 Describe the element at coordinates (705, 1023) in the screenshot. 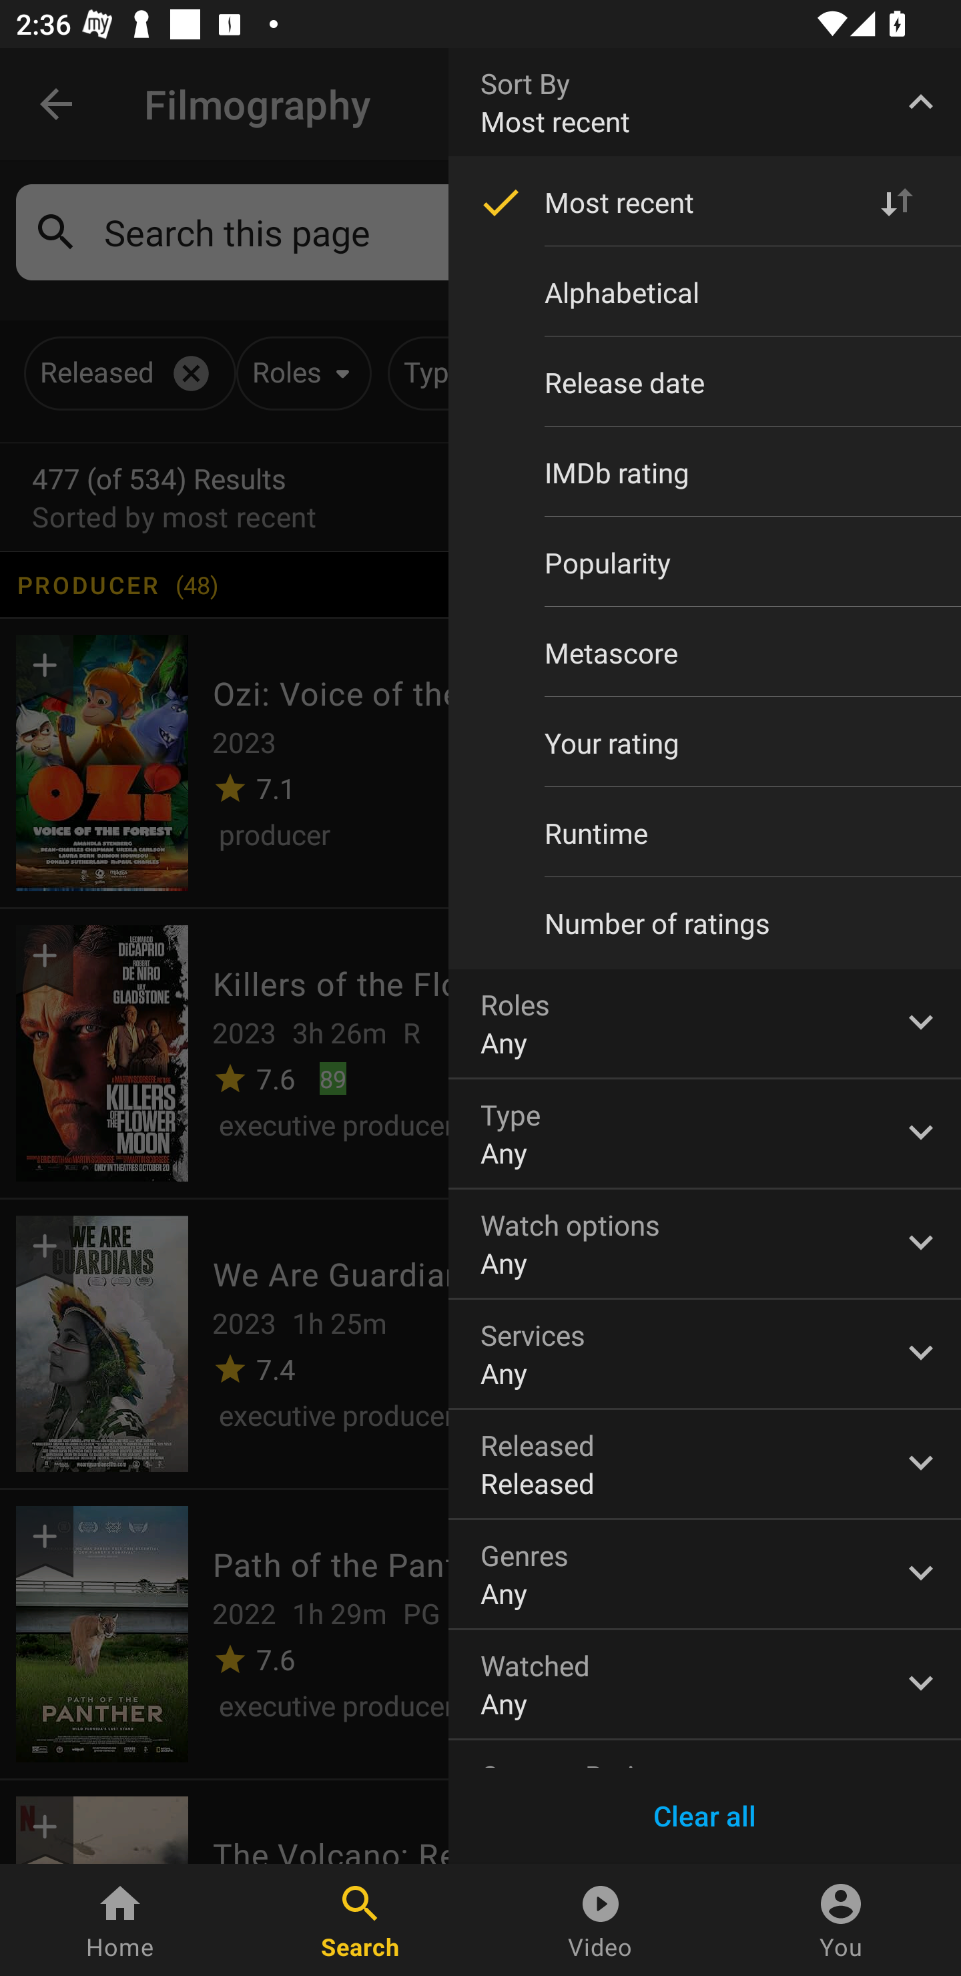

I see `Roles Any` at that location.